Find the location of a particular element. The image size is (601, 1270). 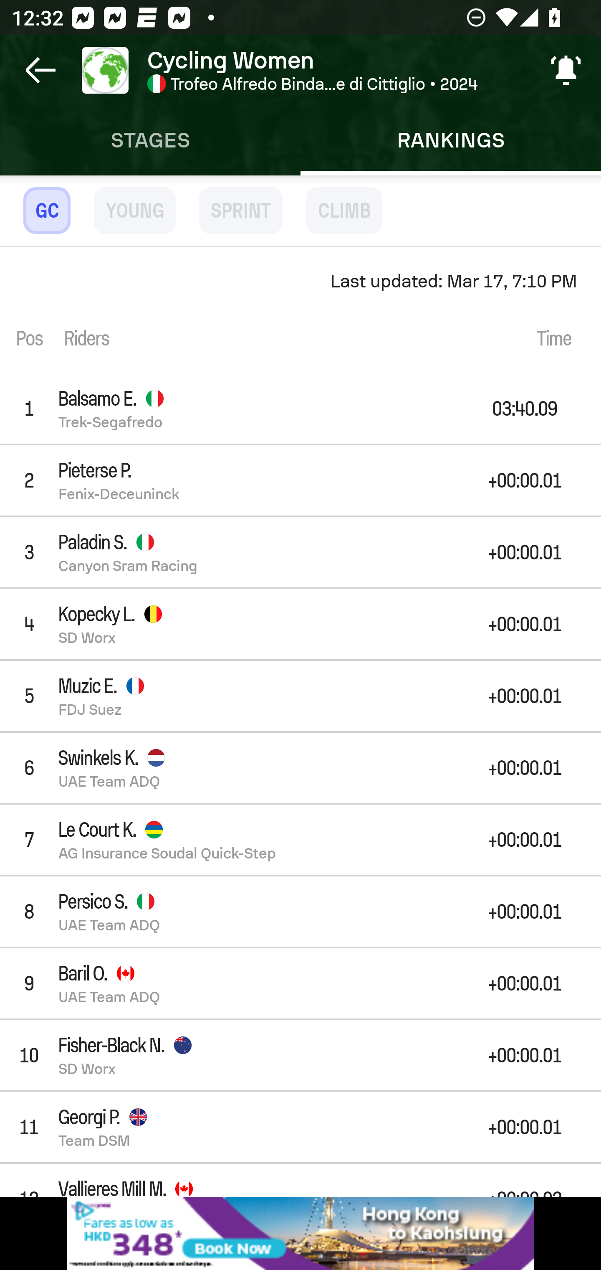

5 Muzic E. FDJ Suez +00:00.01 is located at coordinates (300, 696).